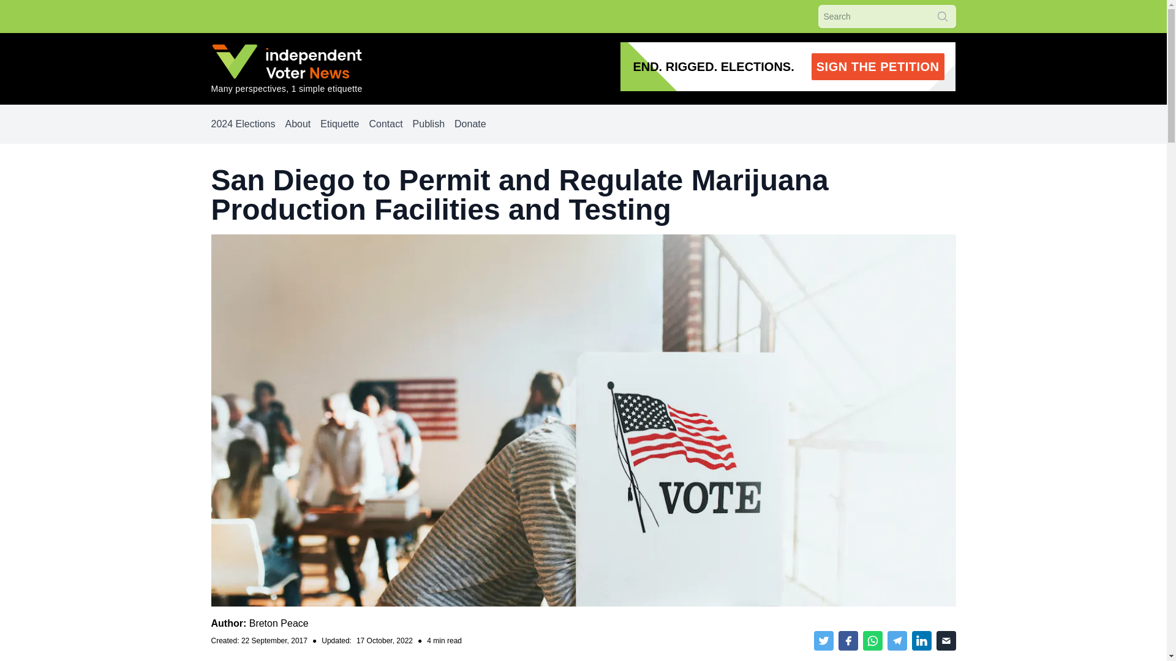 Image resolution: width=1176 pixels, height=661 pixels. I want to click on Breton Peace, so click(339, 124).